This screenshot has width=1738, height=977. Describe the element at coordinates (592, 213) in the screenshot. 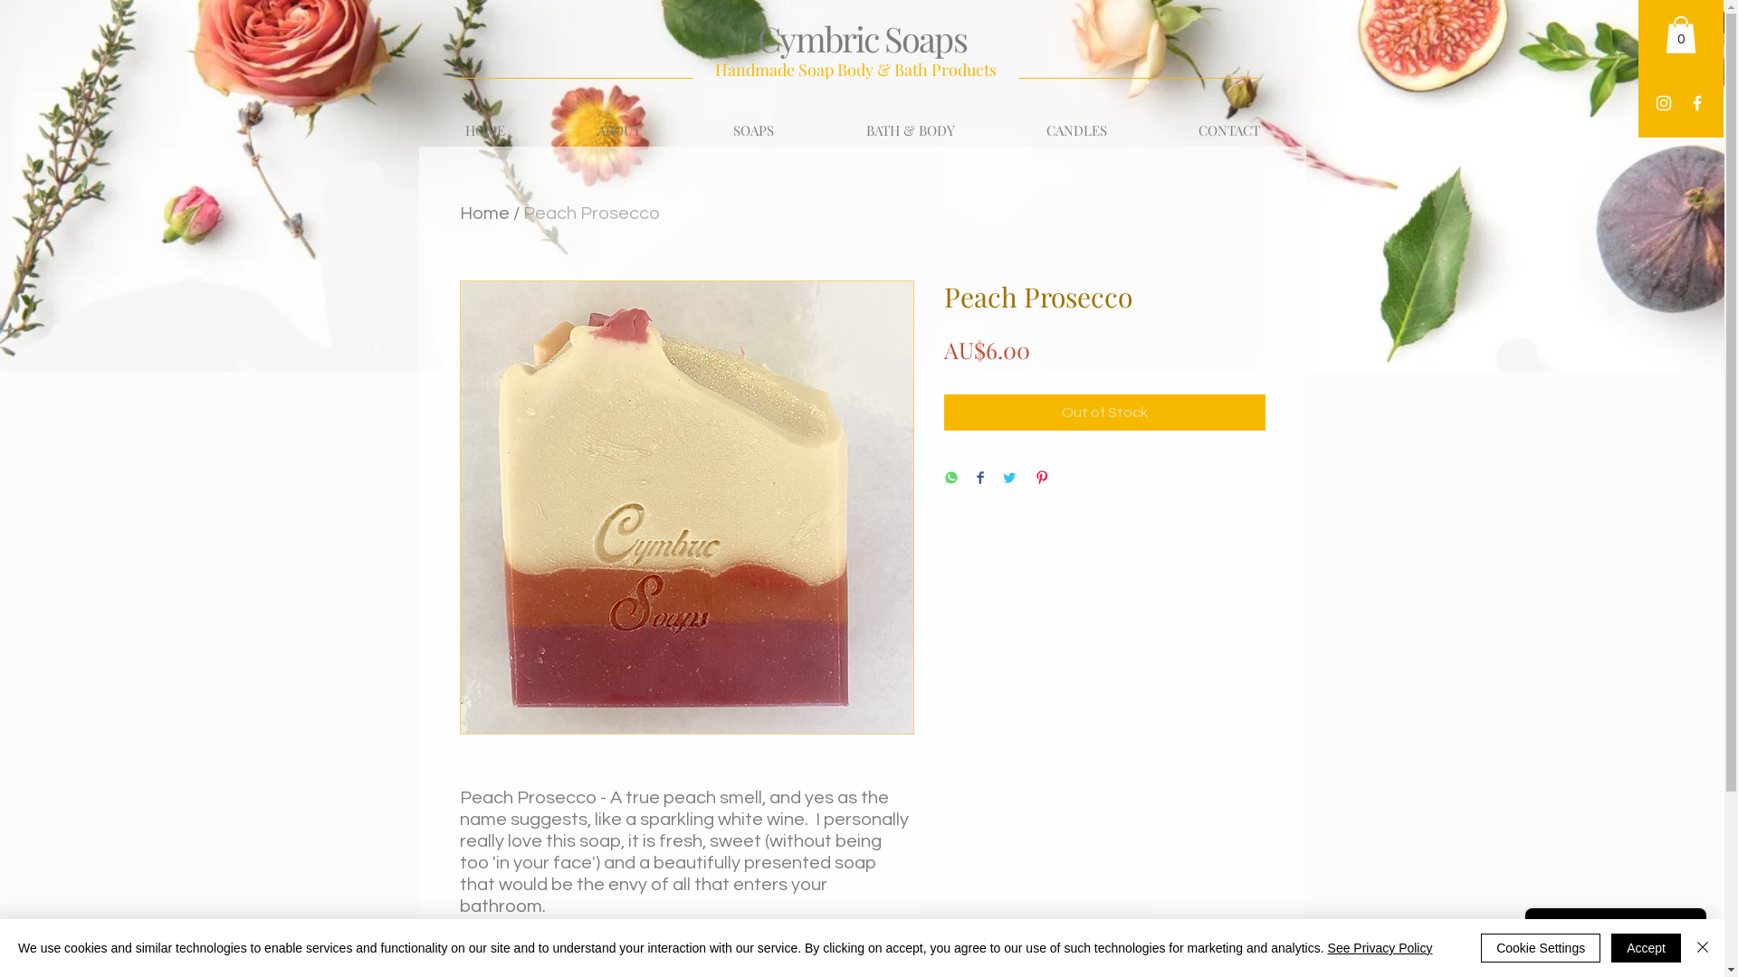

I see `Peach Prosecco` at that location.